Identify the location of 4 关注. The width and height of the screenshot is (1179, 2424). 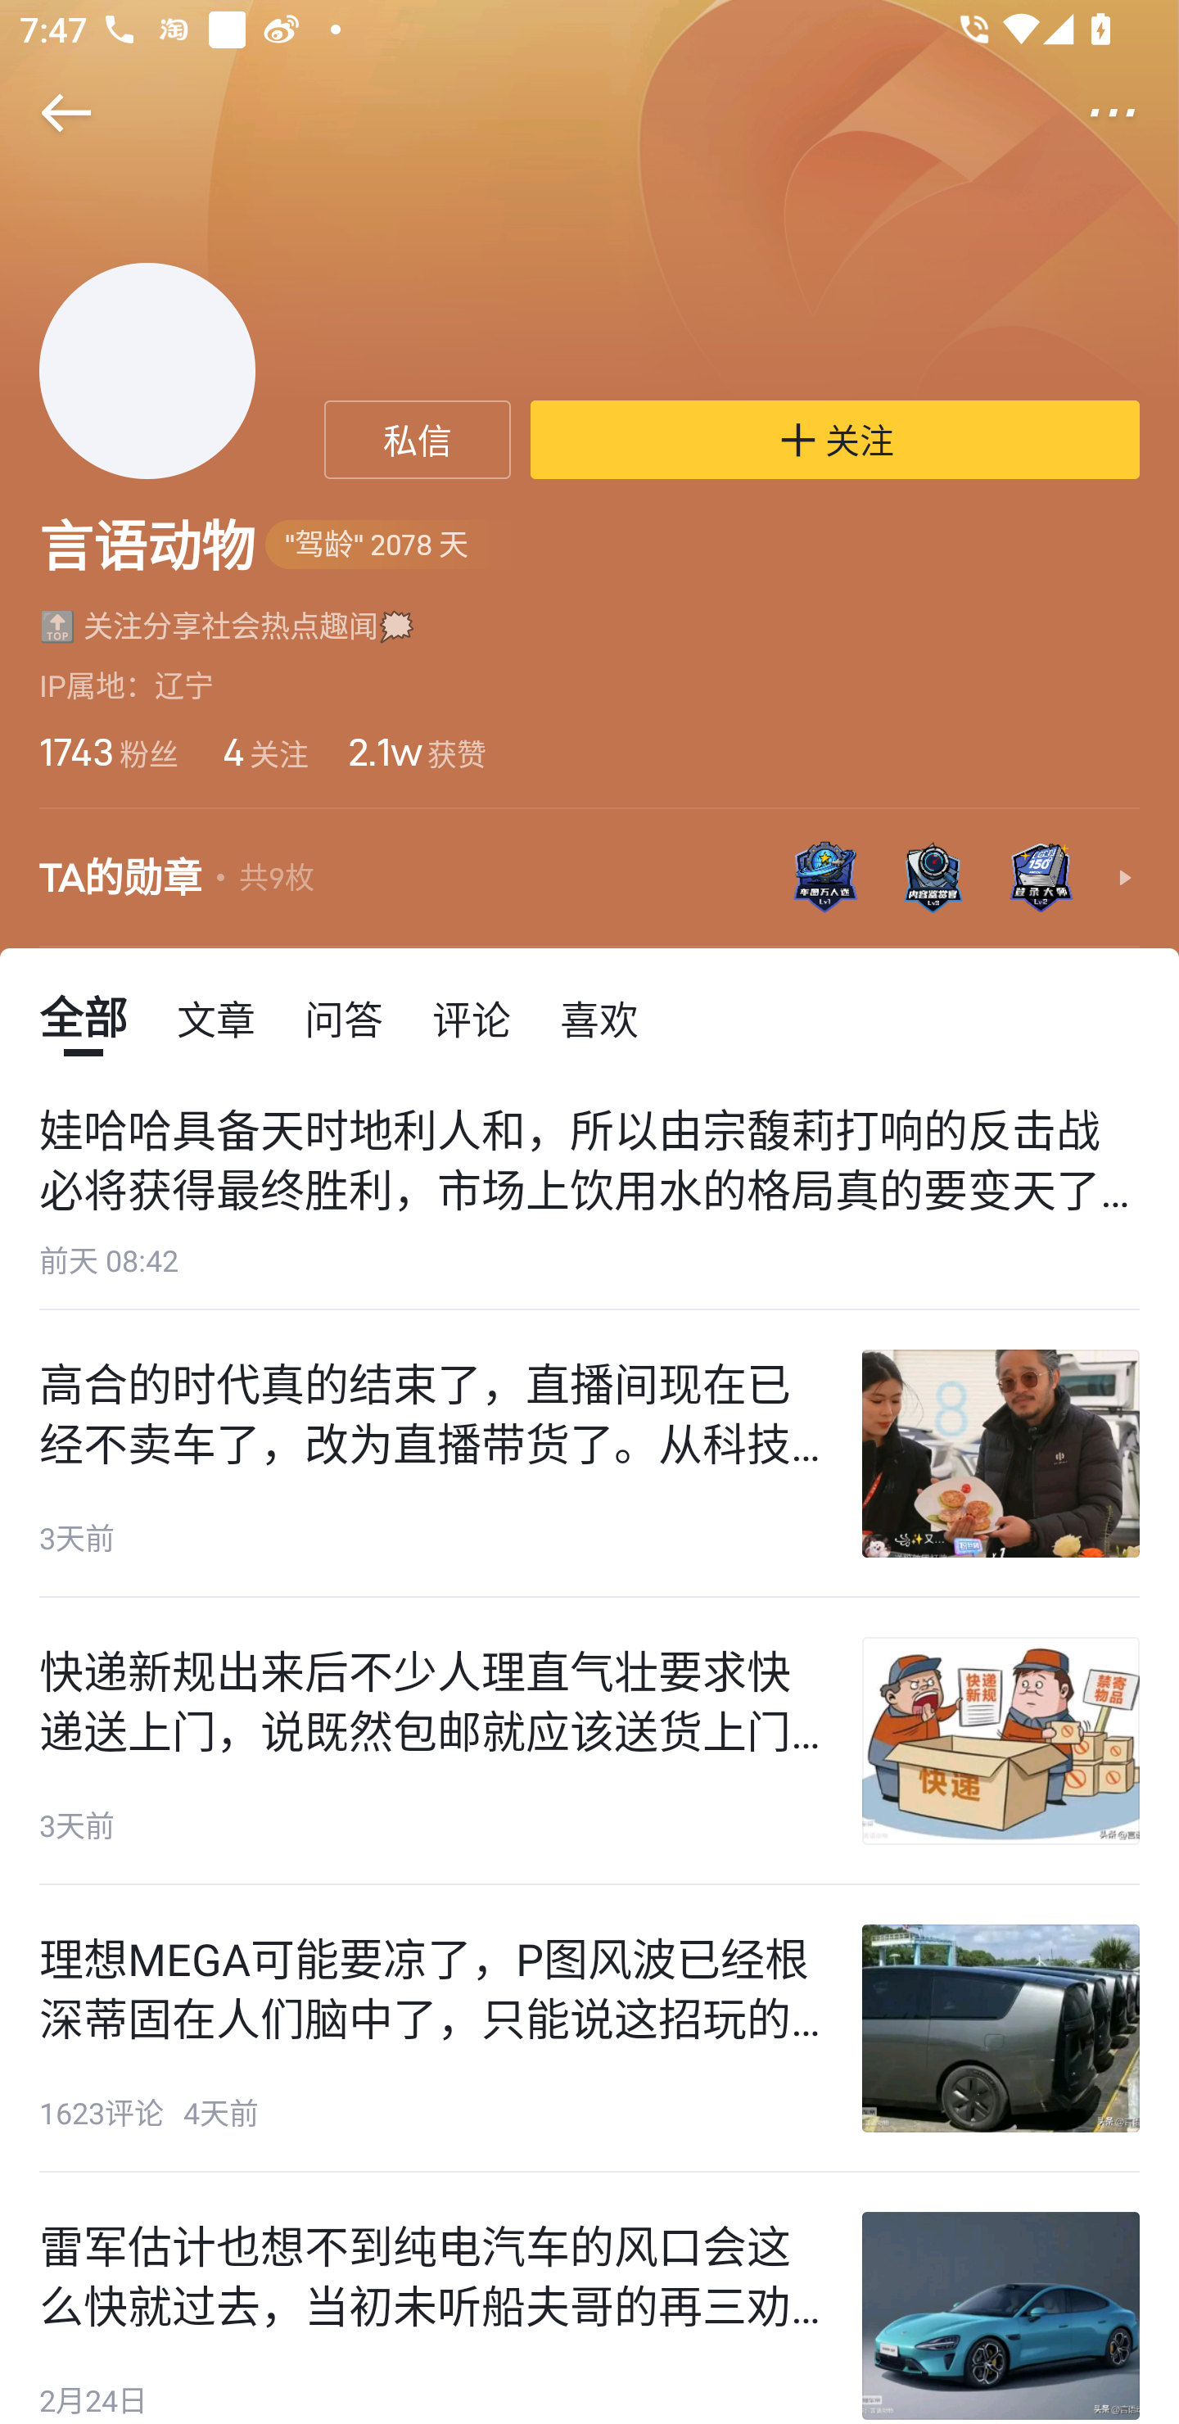
(264, 752).